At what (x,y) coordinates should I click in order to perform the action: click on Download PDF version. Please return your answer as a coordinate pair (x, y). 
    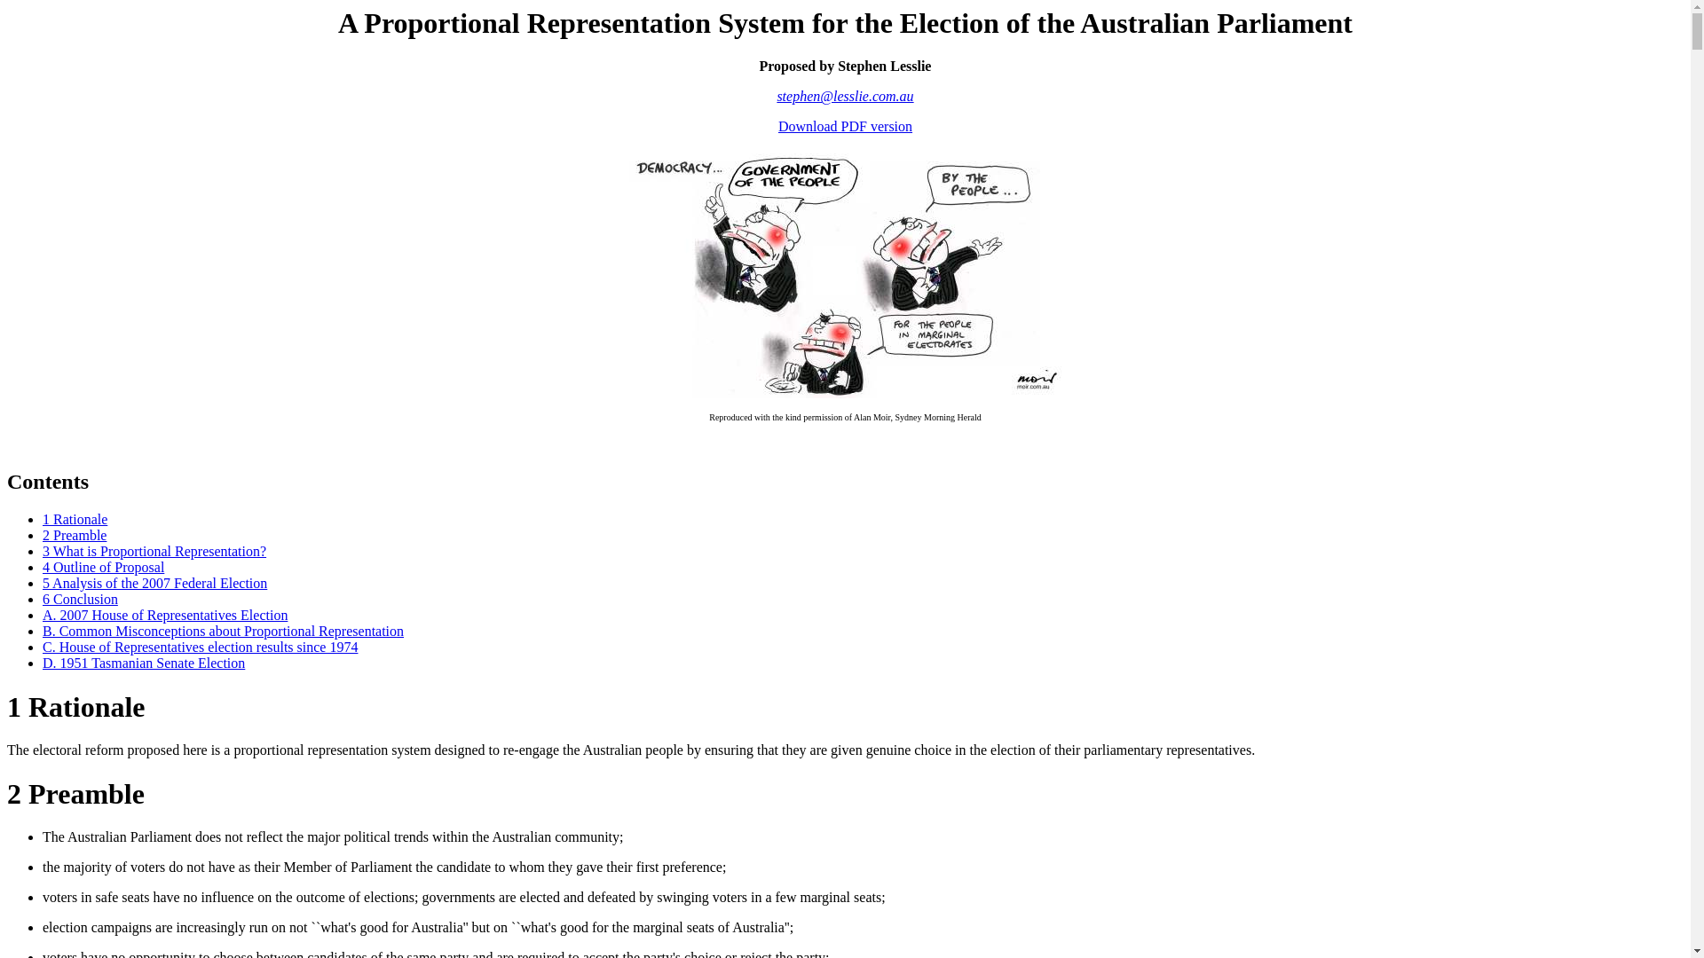
    Looking at the image, I should click on (845, 126).